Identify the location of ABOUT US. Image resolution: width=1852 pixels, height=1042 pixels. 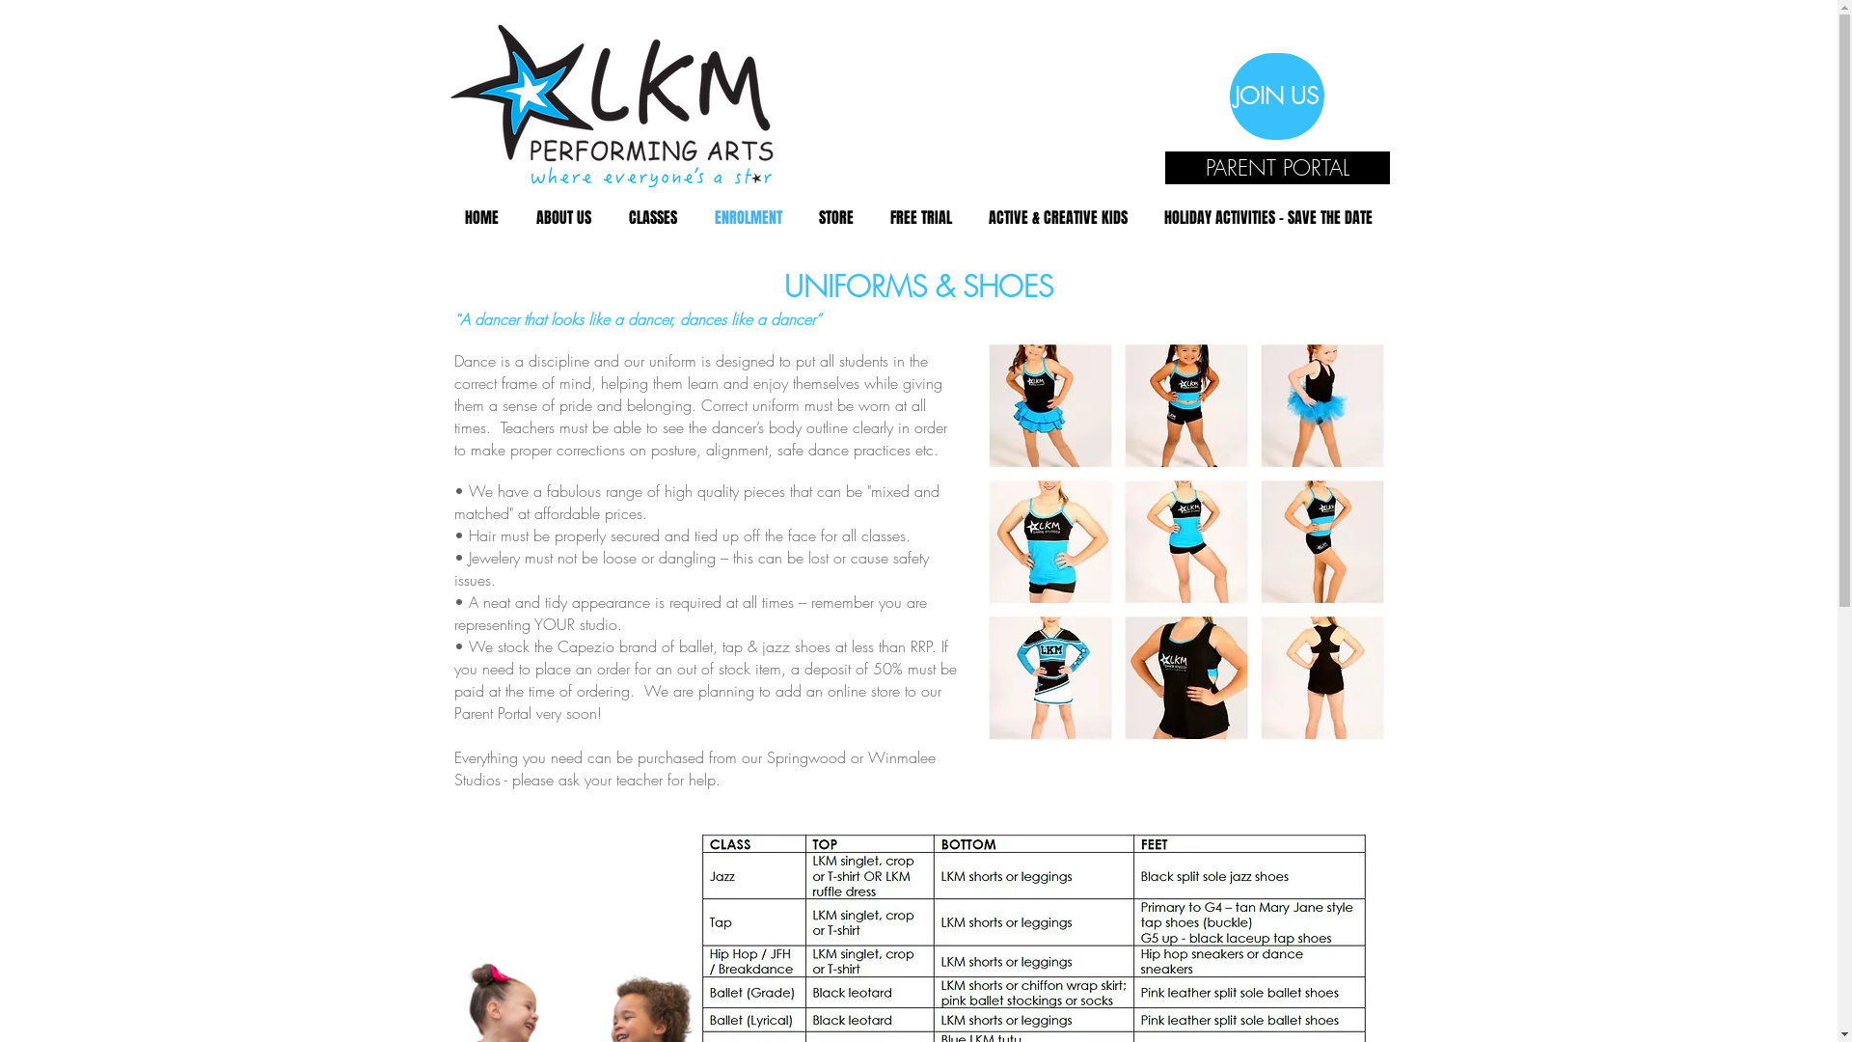
(563, 218).